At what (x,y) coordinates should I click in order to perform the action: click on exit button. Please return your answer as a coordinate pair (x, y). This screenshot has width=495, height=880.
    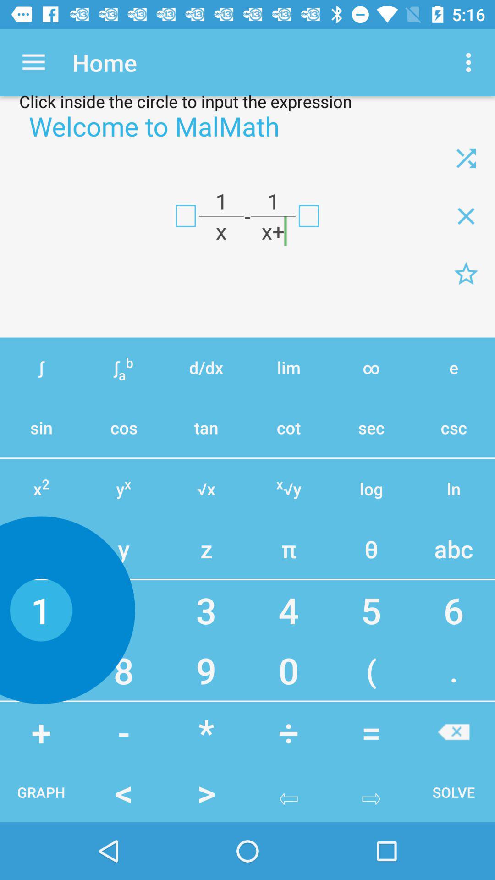
    Looking at the image, I should click on (309, 216).